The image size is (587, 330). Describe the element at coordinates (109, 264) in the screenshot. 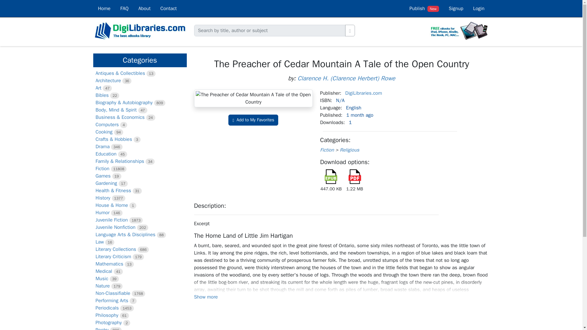

I see `Mathematics` at that location.